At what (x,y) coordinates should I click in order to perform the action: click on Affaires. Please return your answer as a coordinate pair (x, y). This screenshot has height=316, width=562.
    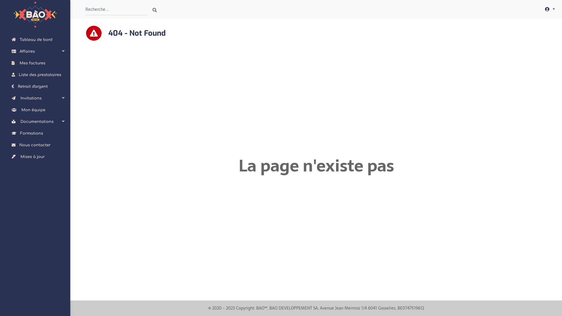
    Looking at the image, I should click on (38, 51).